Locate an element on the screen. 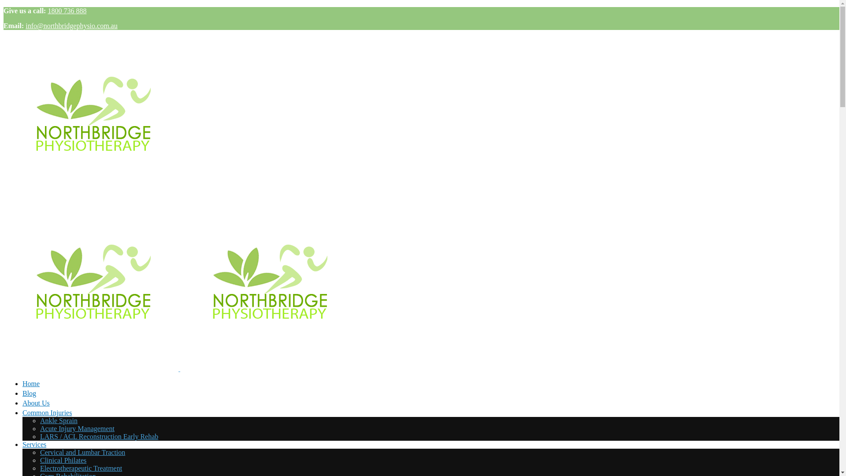 The height and width of the screenshot is (476, 846). LARS / ACL Reconstruction Early Rehab is located at coordinates (99, 436).